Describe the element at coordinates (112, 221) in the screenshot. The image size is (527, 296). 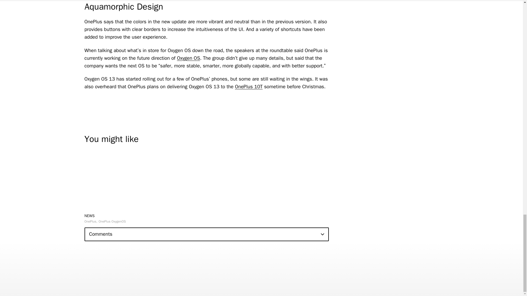
I see `OnePlus OxygenOS` at that location.